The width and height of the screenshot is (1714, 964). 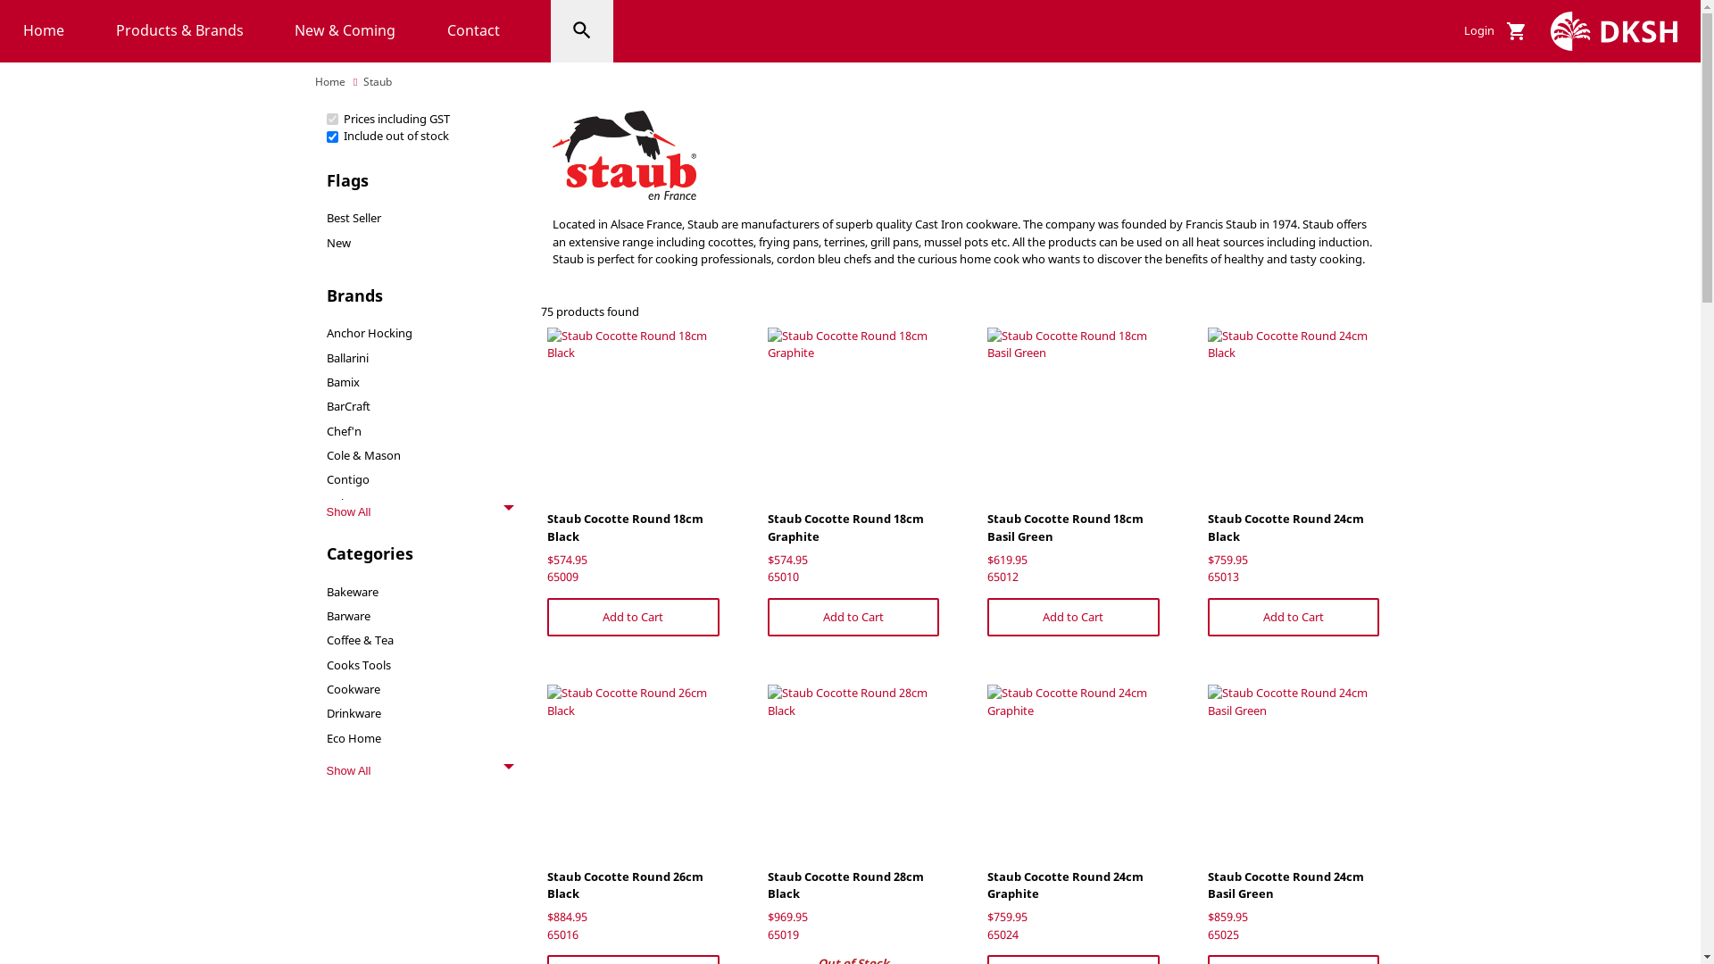 I want to click on Add to Cart, so click(x=634, y=618).